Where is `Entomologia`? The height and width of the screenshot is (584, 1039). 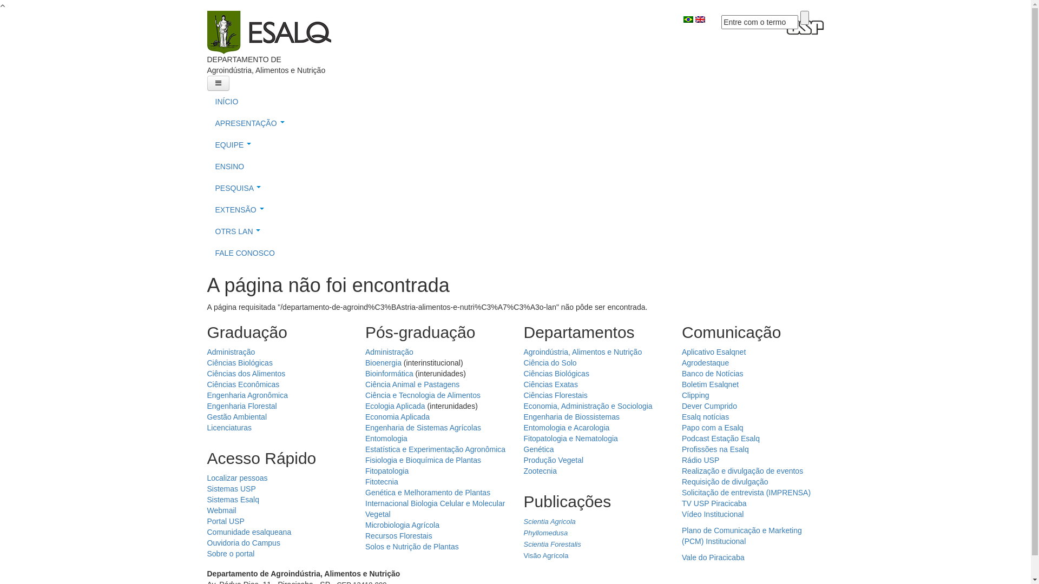 Entomologia is located at coordinates (386, 439).